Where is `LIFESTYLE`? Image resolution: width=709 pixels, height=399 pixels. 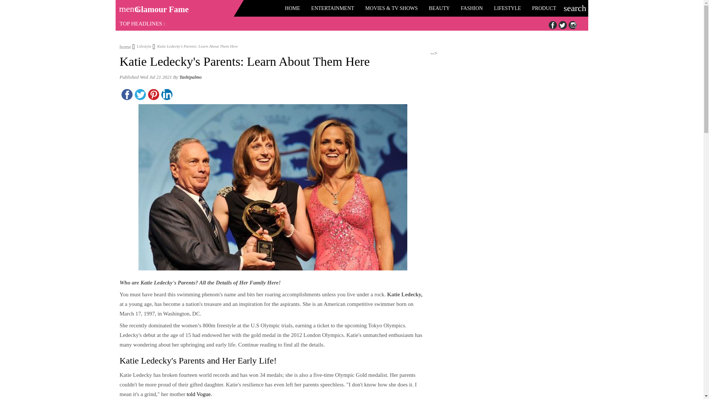 LIFESTYLE is located at coordinates (507, 8).